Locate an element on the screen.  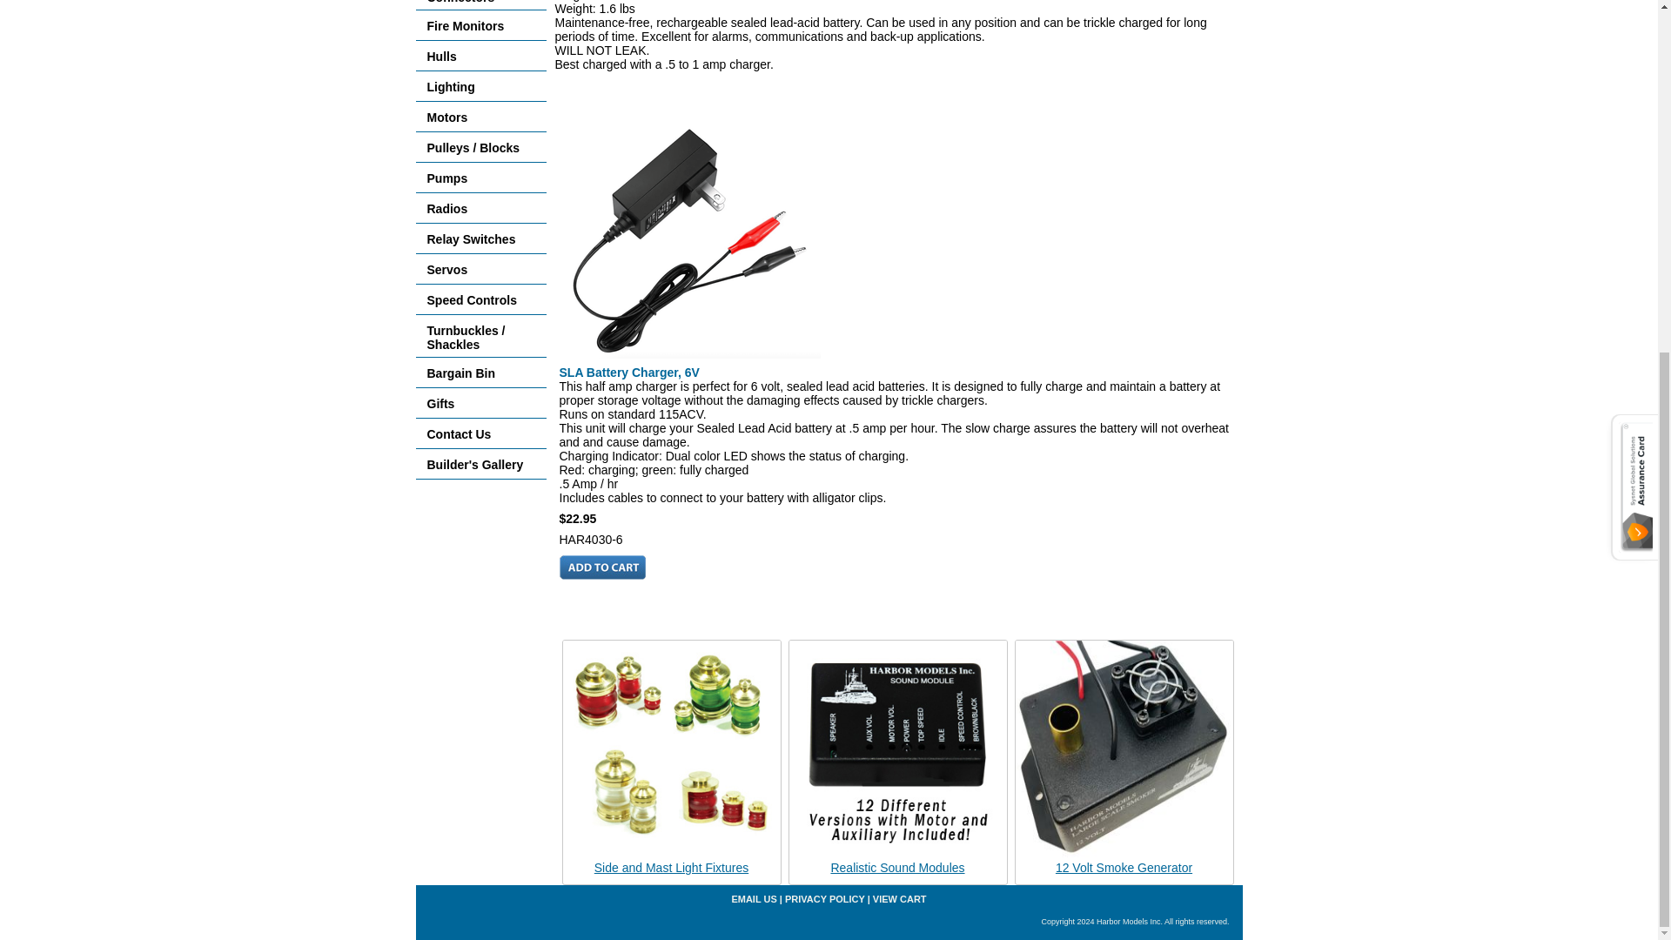
Realistic Sound Modules is located at coordinates (896, 868).